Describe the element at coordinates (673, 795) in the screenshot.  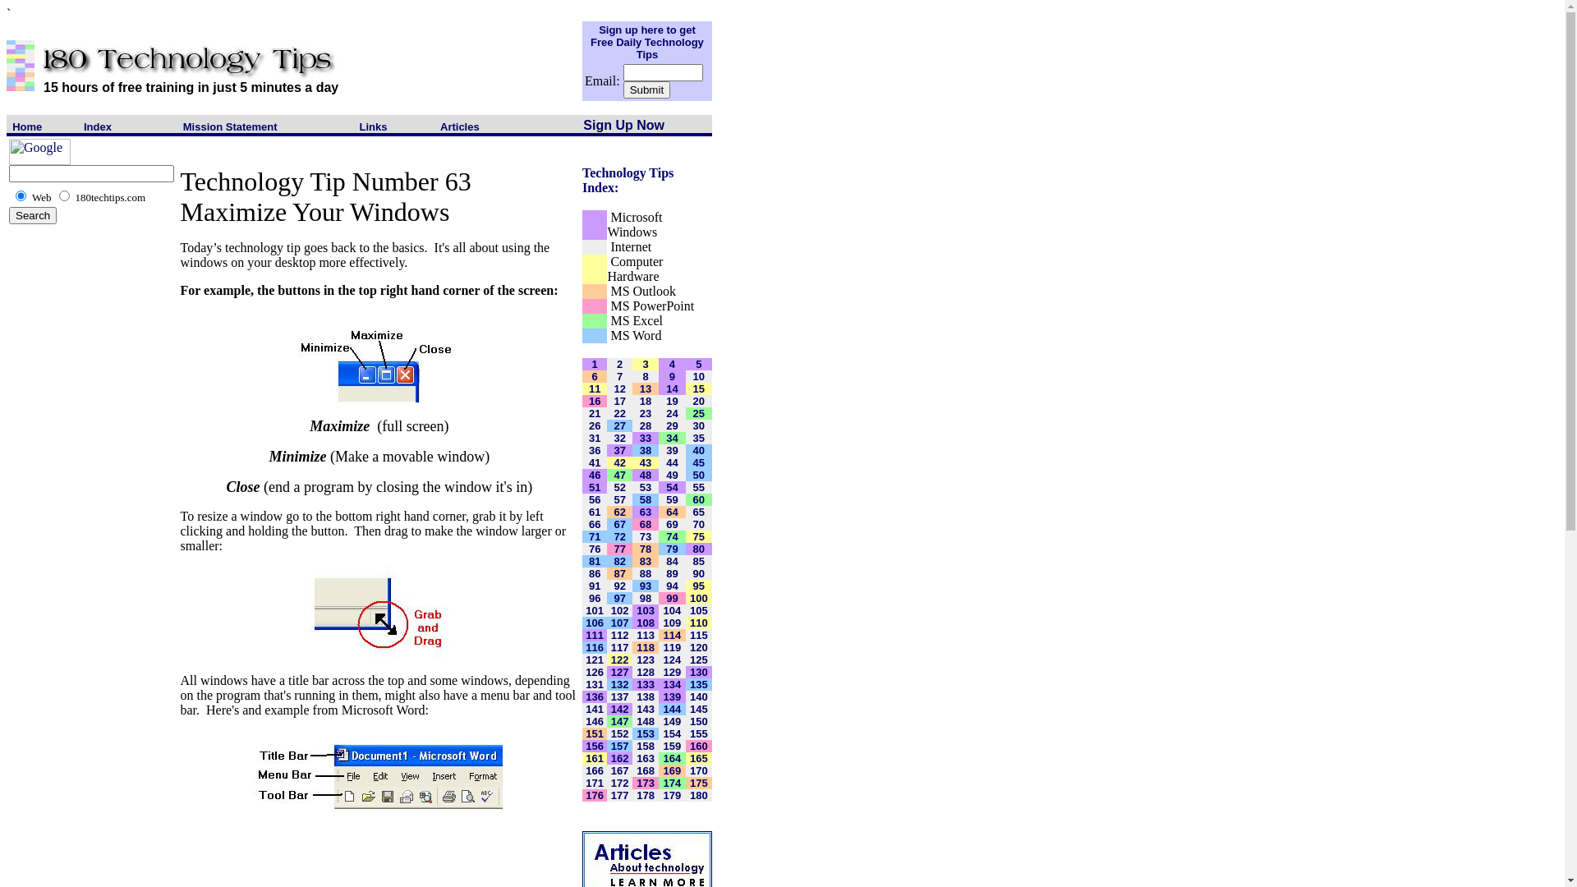
I see `179` at that location.